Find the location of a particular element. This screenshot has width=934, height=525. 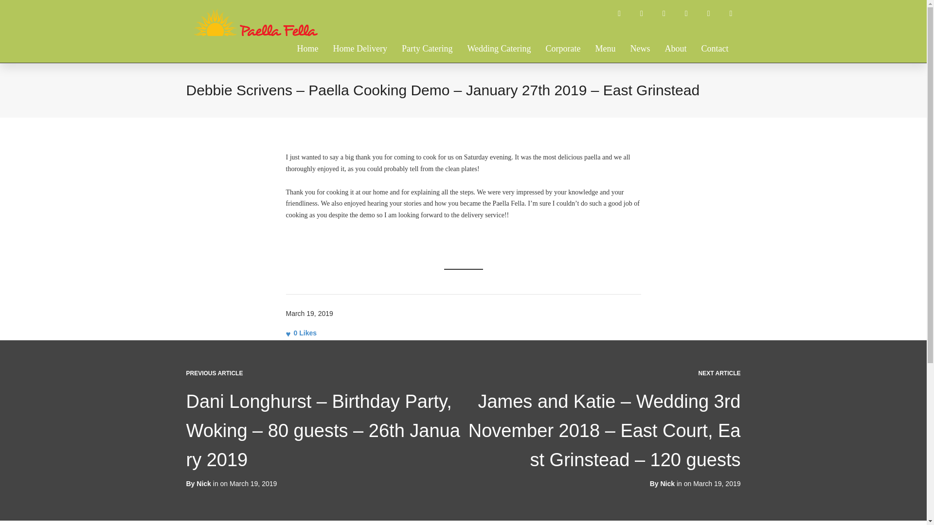

Home Delivery is located at coordinates (360, 29).